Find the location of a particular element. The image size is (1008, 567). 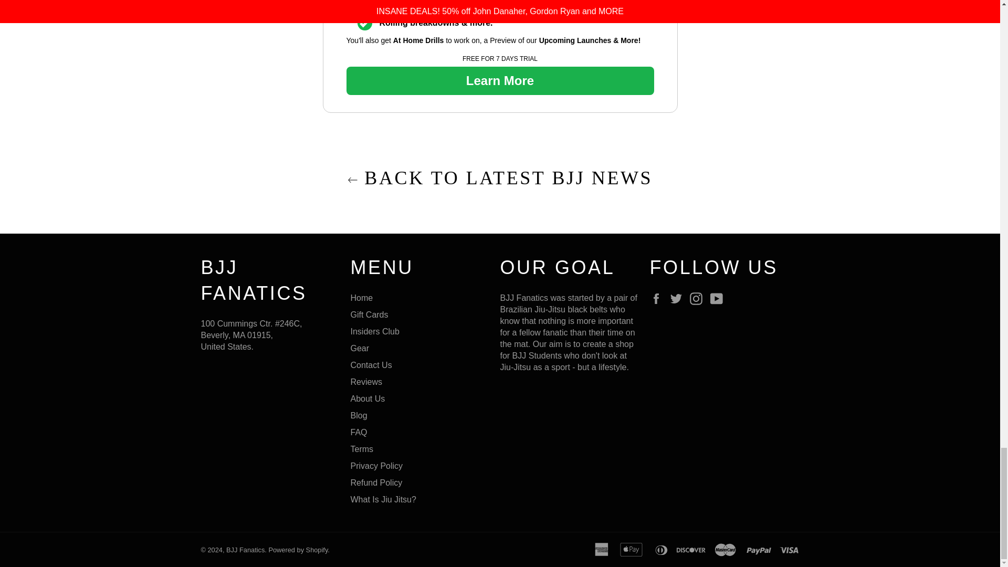

BJJ Fanatics on Twitter is located at coordinates (678, 299).